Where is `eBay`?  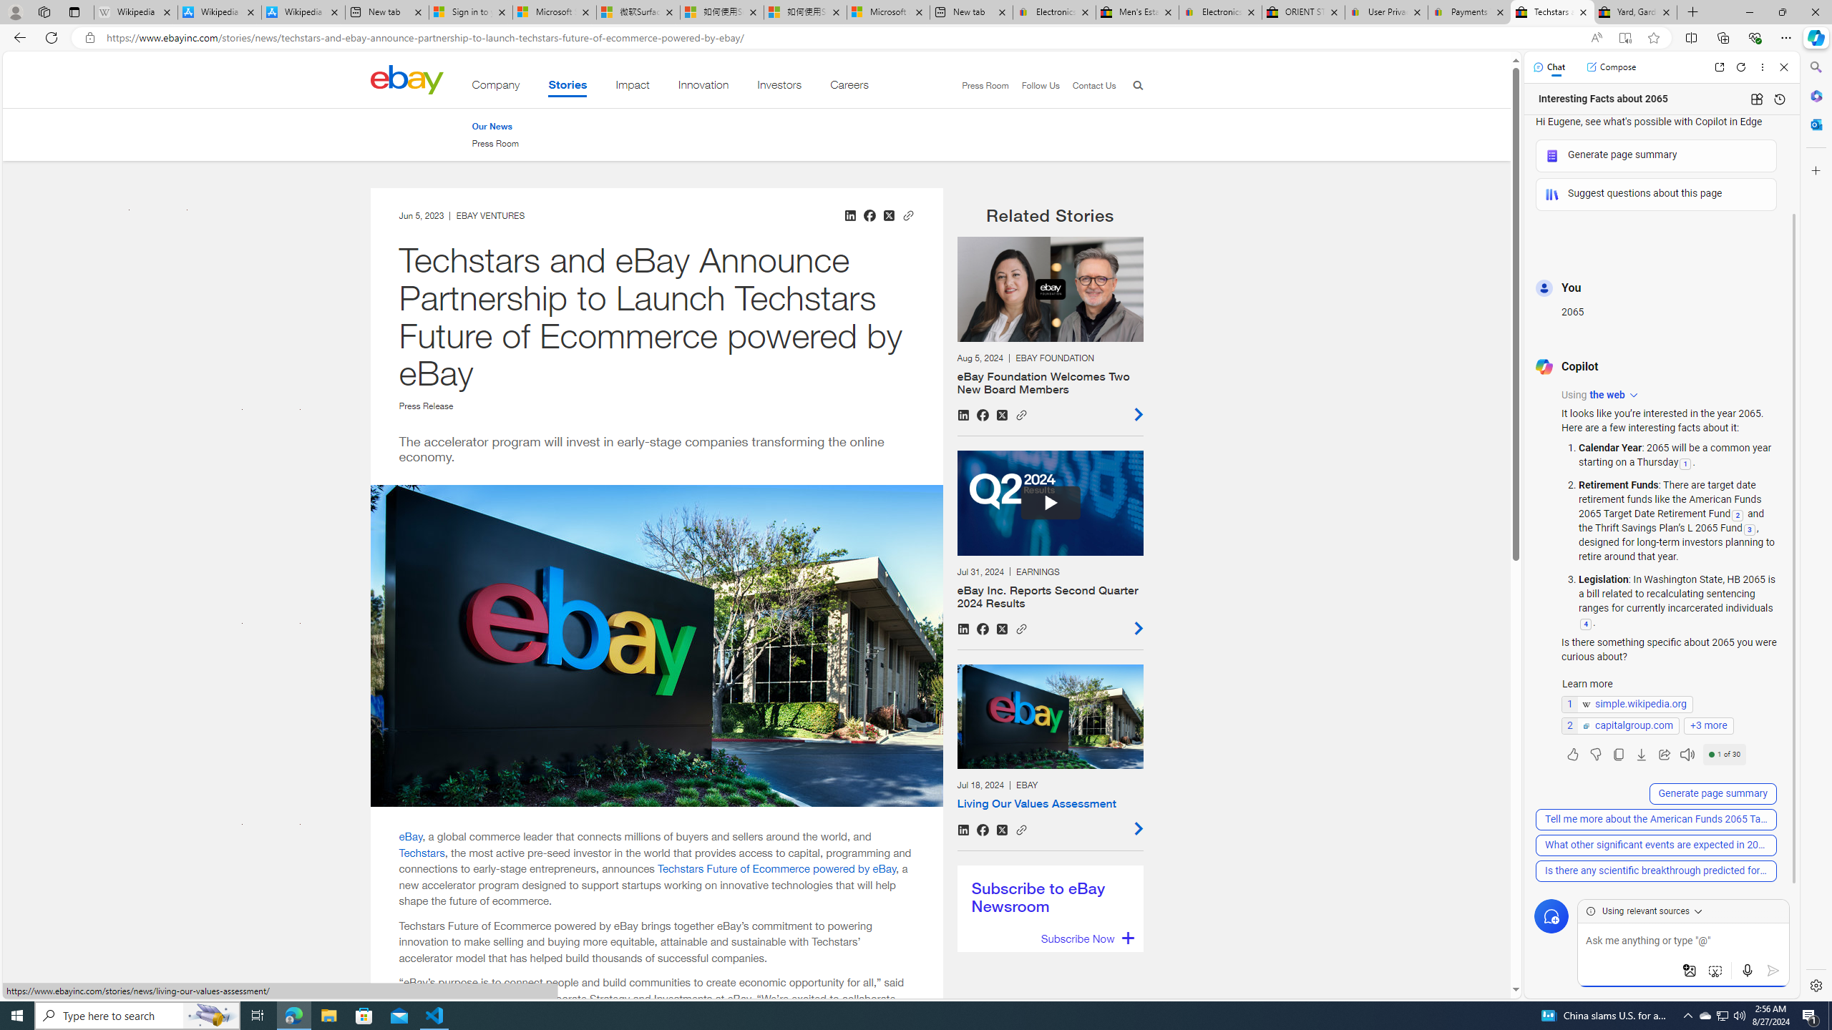 eBay is located at coordinates (411, 837).